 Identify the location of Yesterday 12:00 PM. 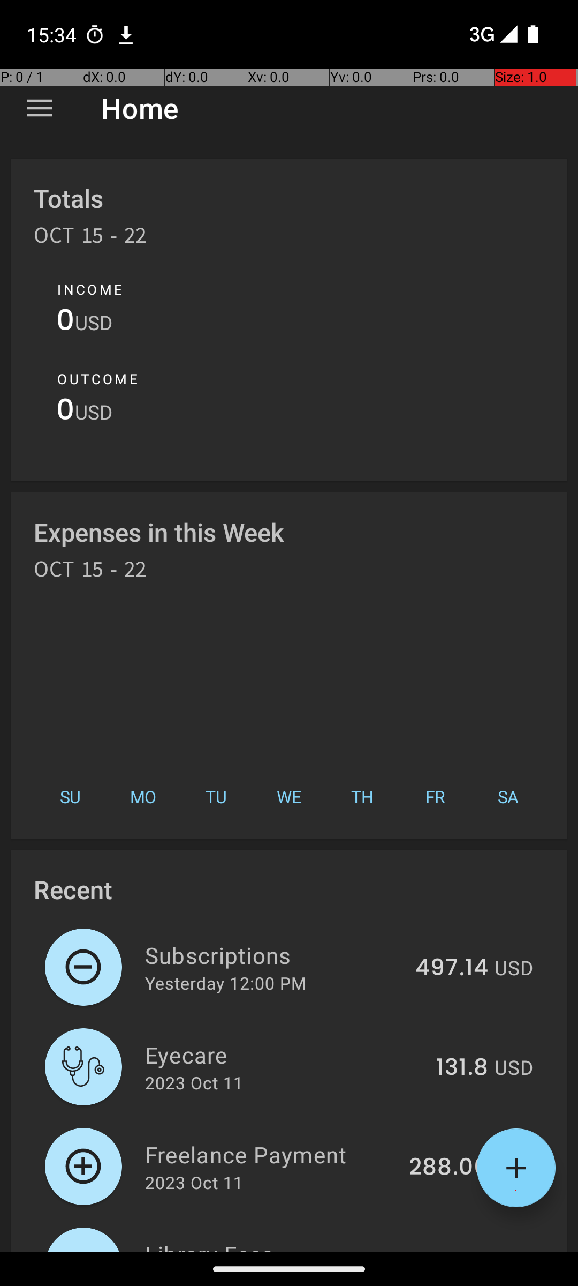
(226, 983).